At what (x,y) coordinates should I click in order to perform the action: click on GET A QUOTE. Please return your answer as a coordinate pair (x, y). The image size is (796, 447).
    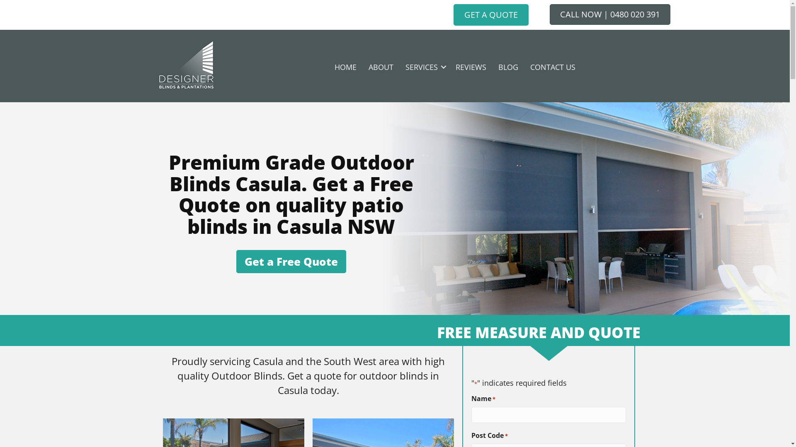
    Looking at the image, I should click on (491, 15).